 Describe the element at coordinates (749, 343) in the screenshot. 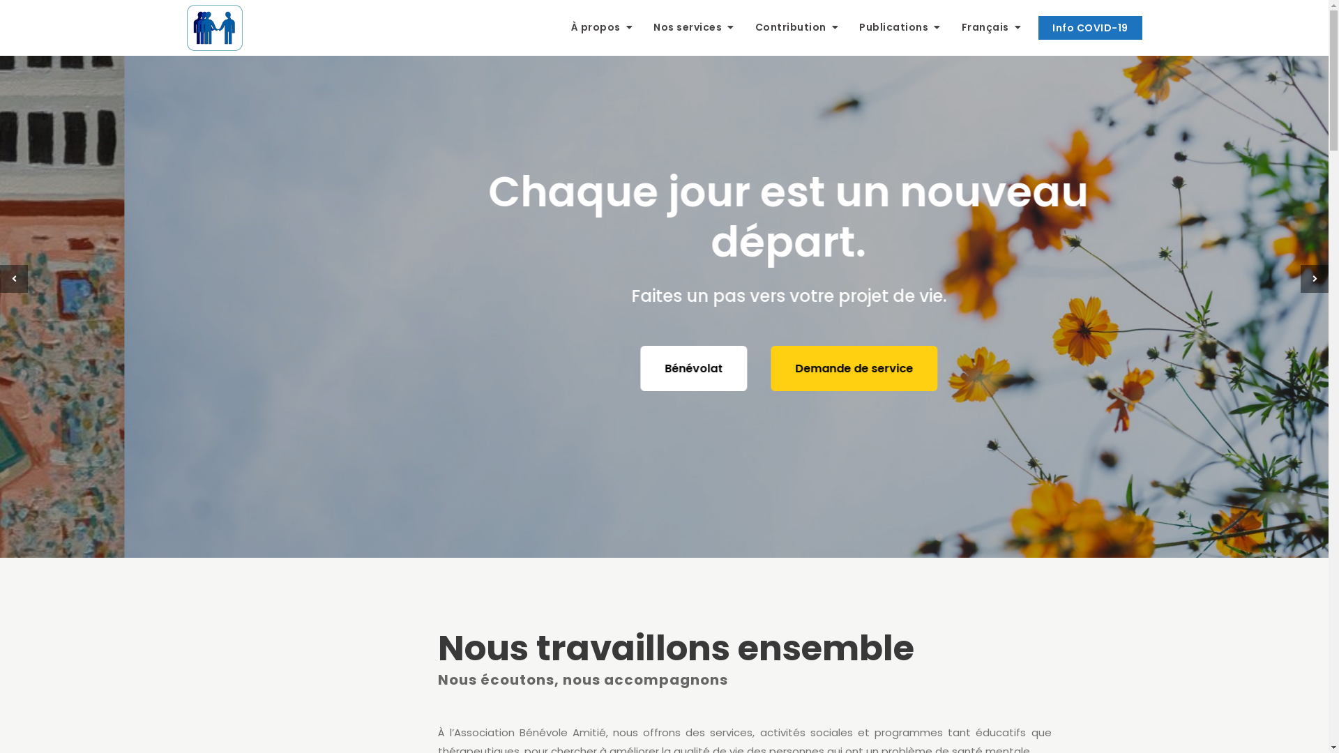

I see `Faire un don` at that location.